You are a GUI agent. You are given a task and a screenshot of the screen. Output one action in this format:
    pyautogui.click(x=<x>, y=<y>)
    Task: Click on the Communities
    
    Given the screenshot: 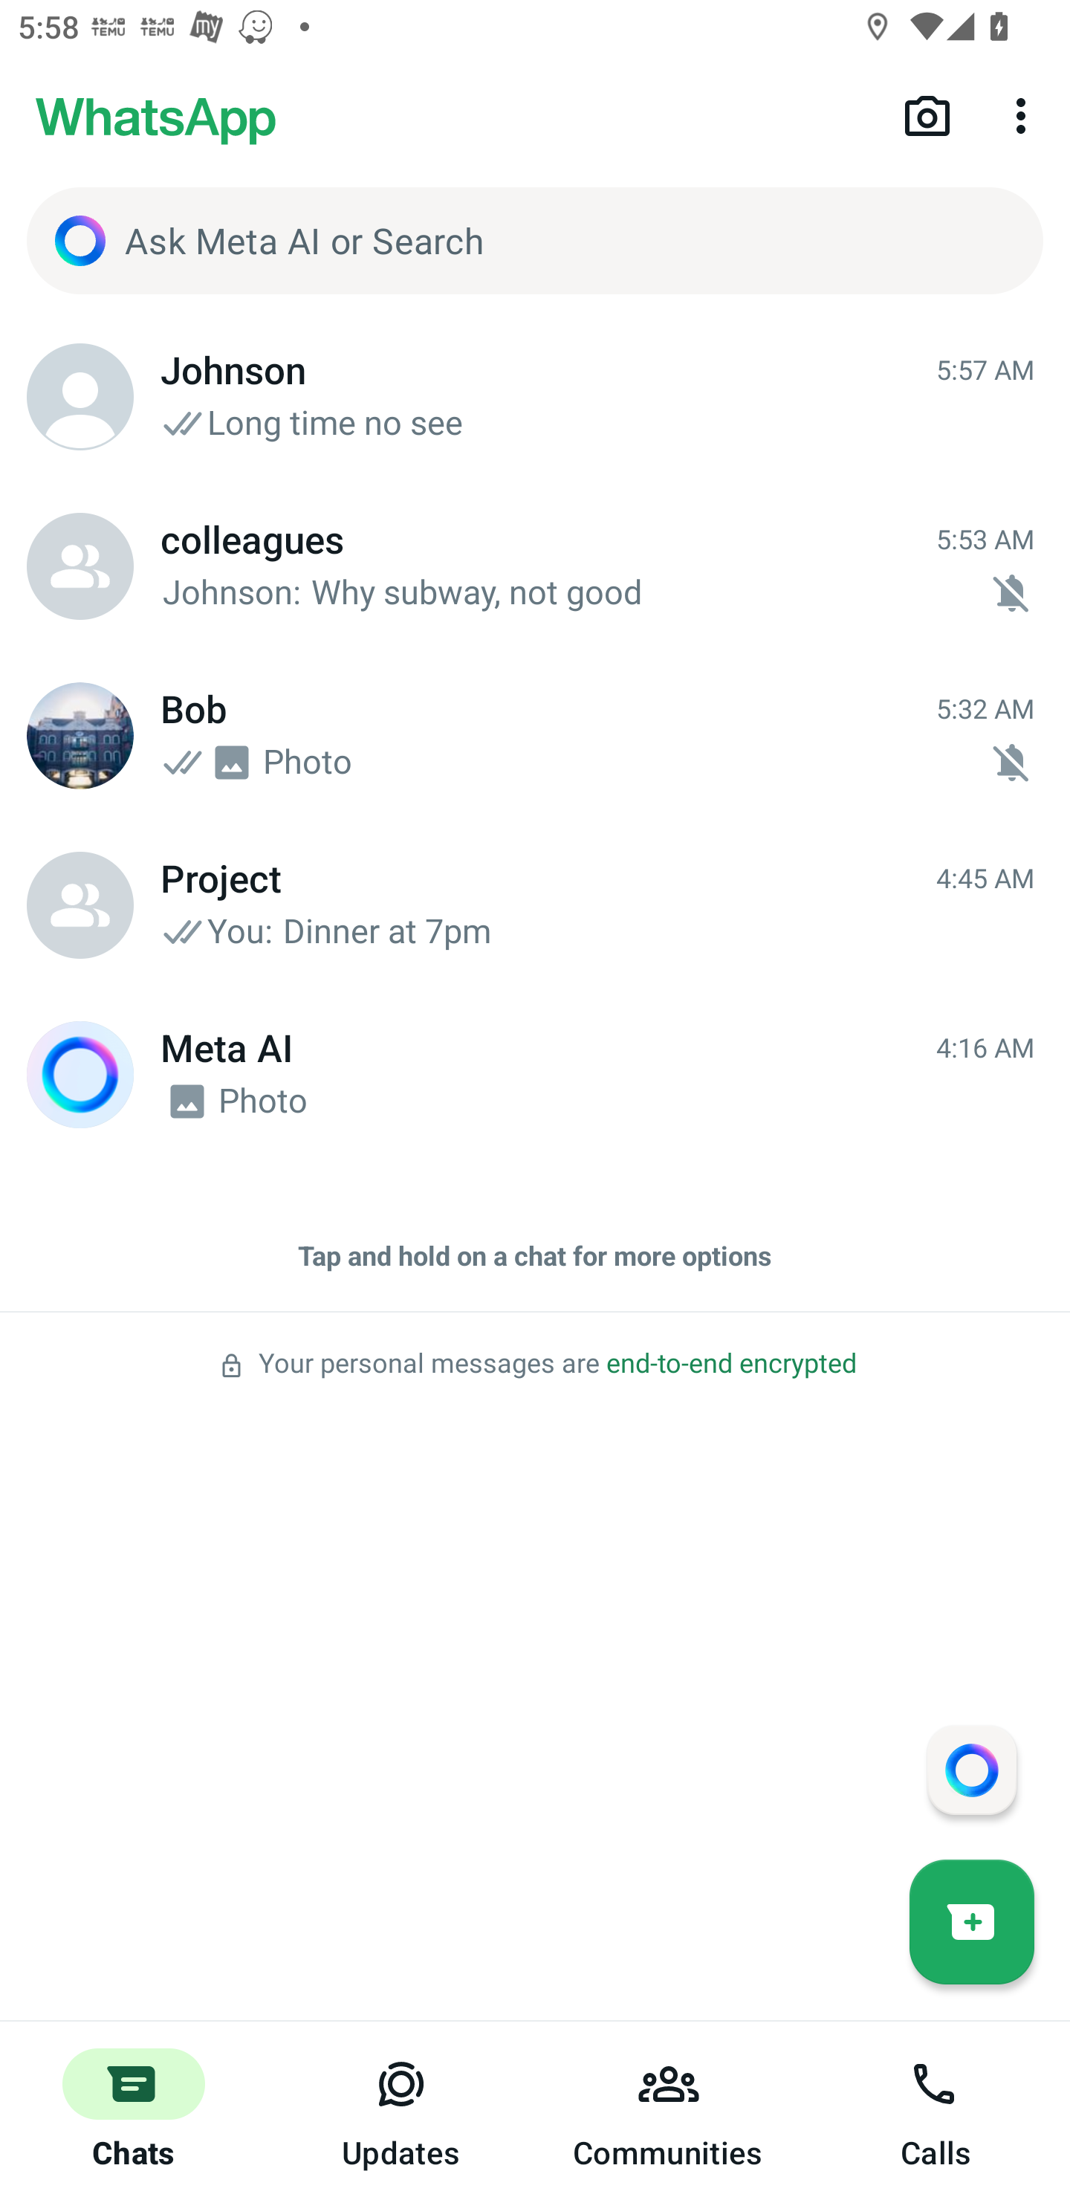 What is the action you would take?
    pyautogui.click(x=669, y=2111)
    